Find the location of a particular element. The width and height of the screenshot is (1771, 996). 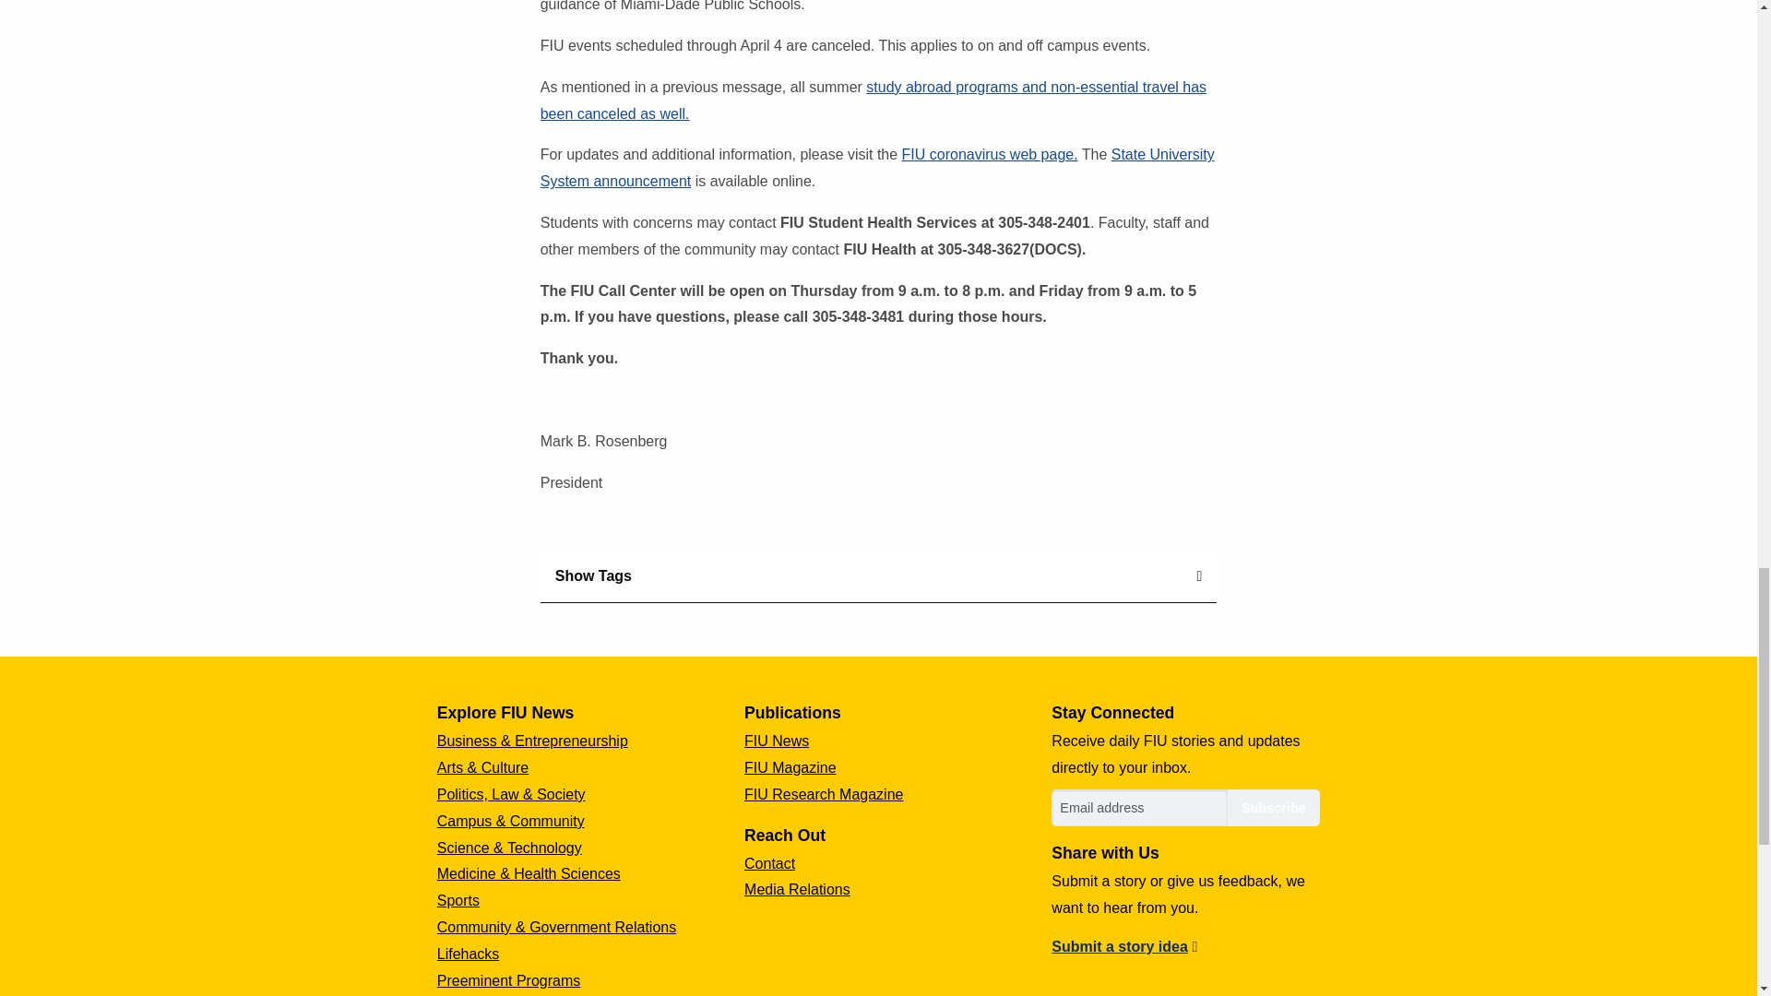

Show Tags is located at coordinates (878, 577).